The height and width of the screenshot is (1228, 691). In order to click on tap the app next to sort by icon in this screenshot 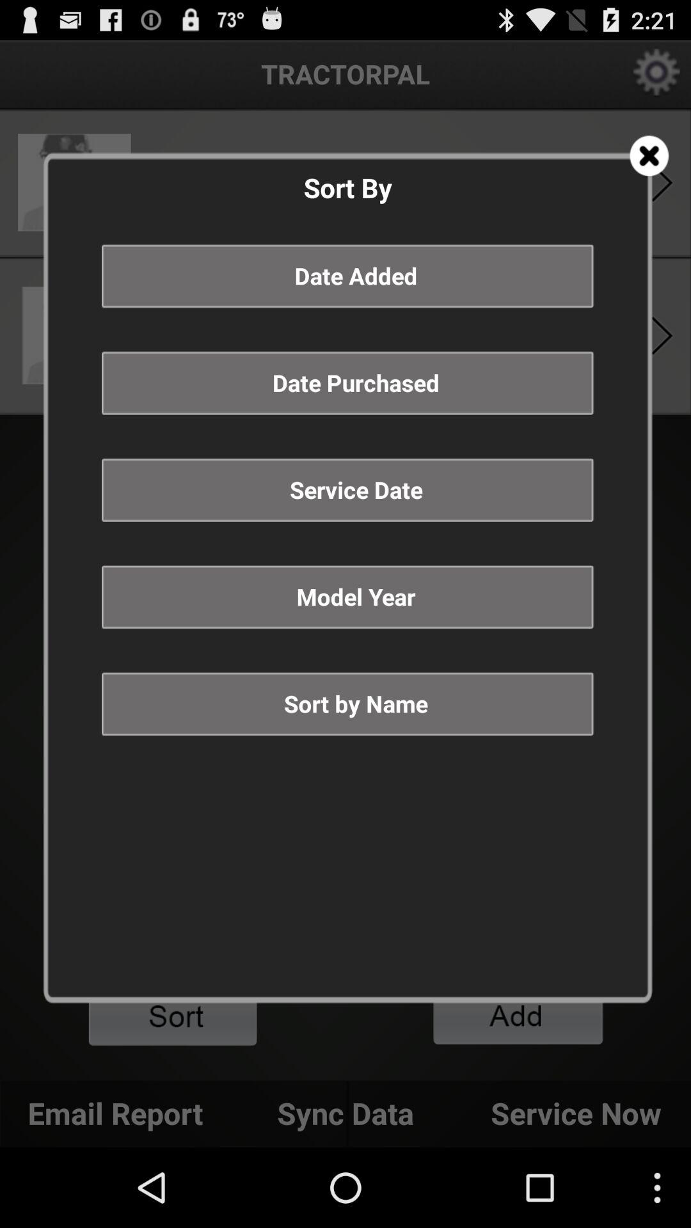, I will do `click(649, 156)`.